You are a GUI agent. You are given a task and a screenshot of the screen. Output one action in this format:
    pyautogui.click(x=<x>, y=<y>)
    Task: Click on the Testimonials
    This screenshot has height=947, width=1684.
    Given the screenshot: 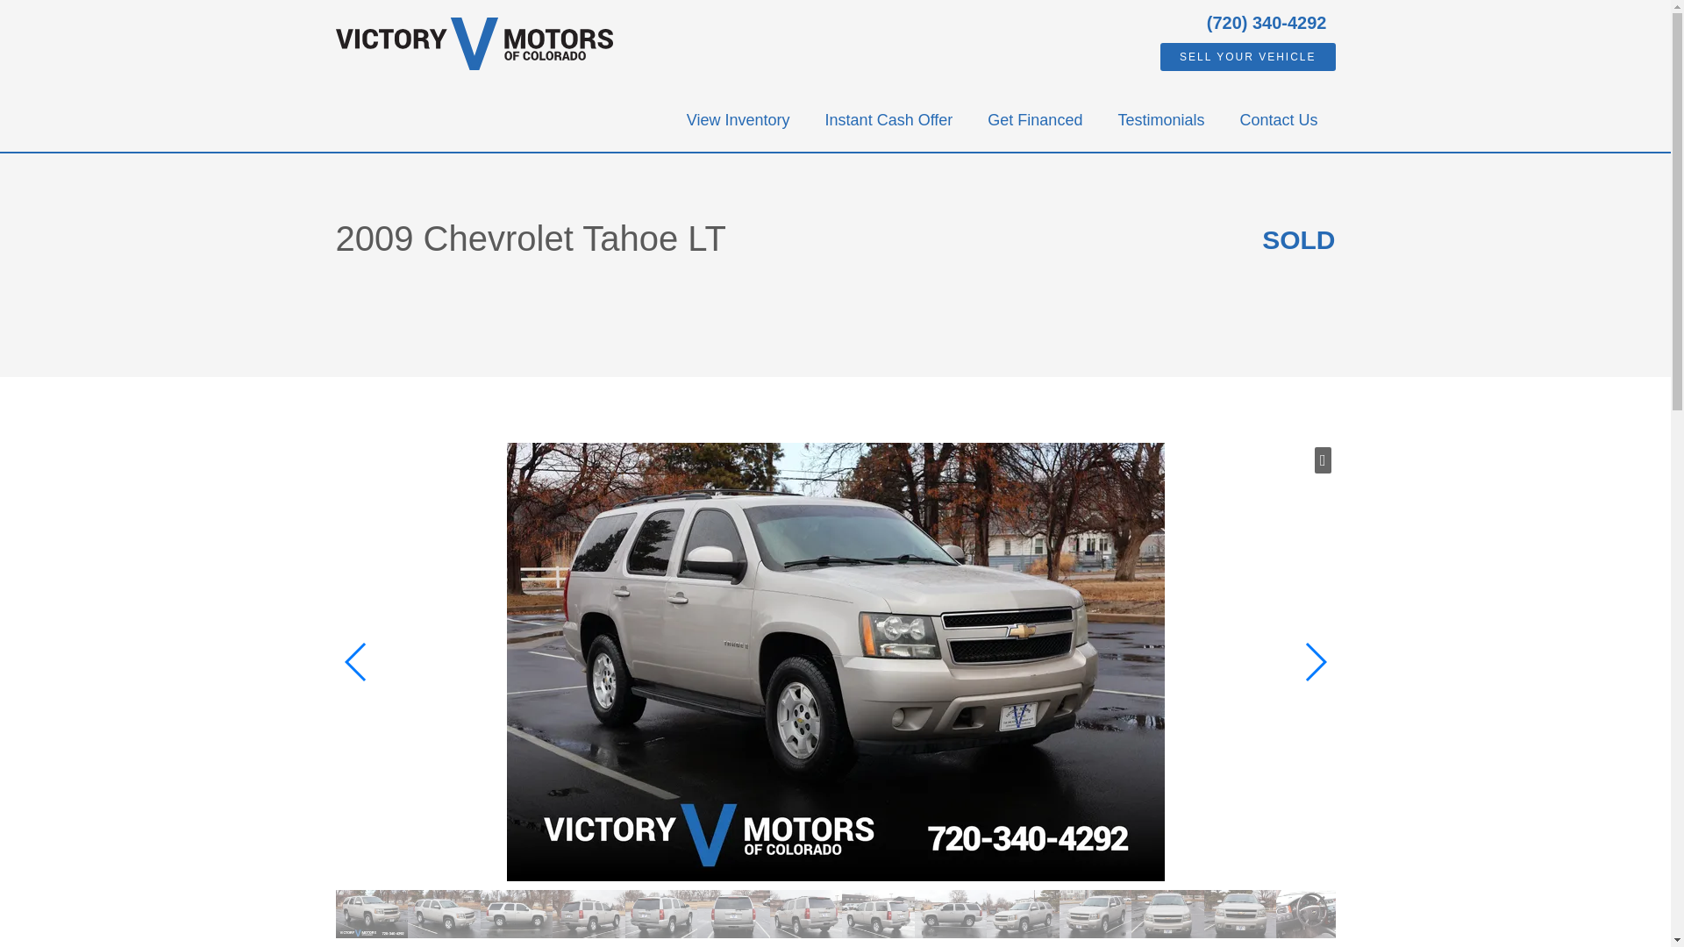 What is the action you would take?
    pyautogui.click(x=1160, y=120)
    